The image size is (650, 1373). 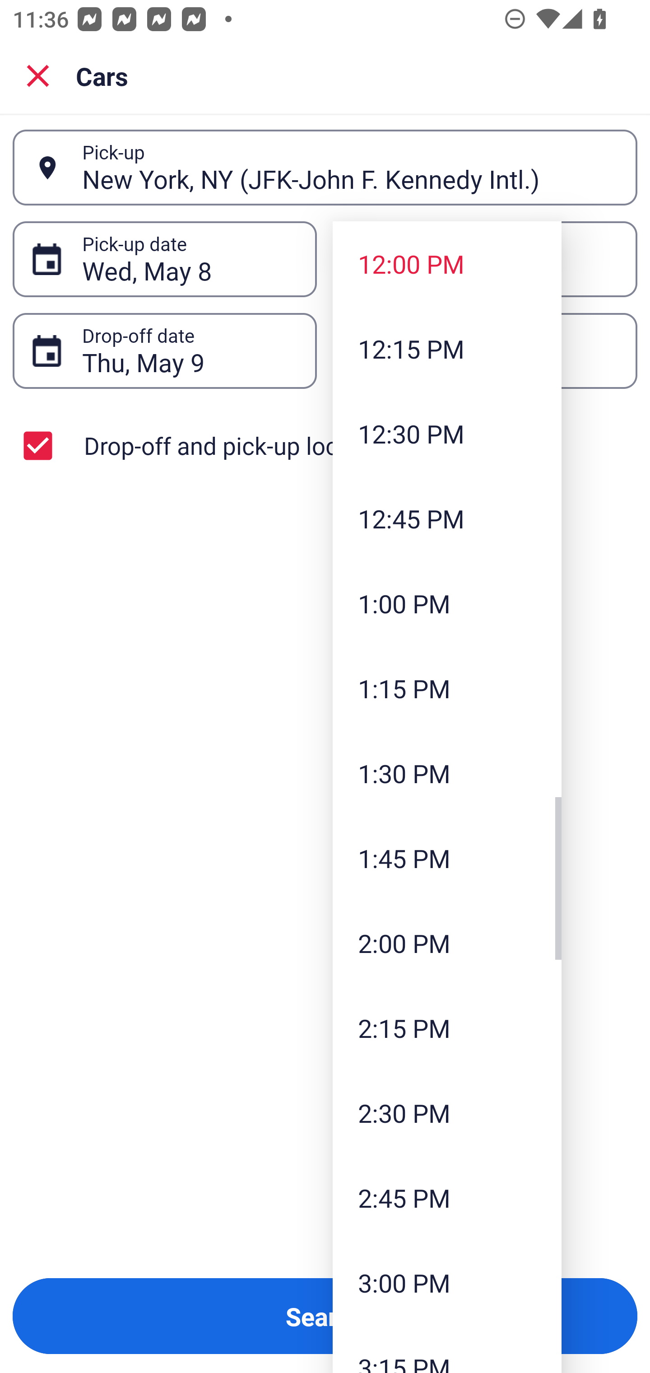 I want to click on 12:45 PM, so click(x=447, y=518).